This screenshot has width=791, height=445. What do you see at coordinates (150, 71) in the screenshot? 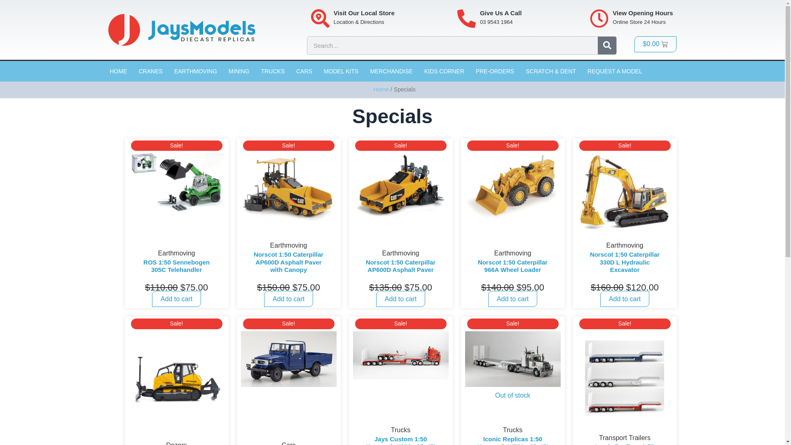
I see `CRANES` at bounding box center [150, 71].